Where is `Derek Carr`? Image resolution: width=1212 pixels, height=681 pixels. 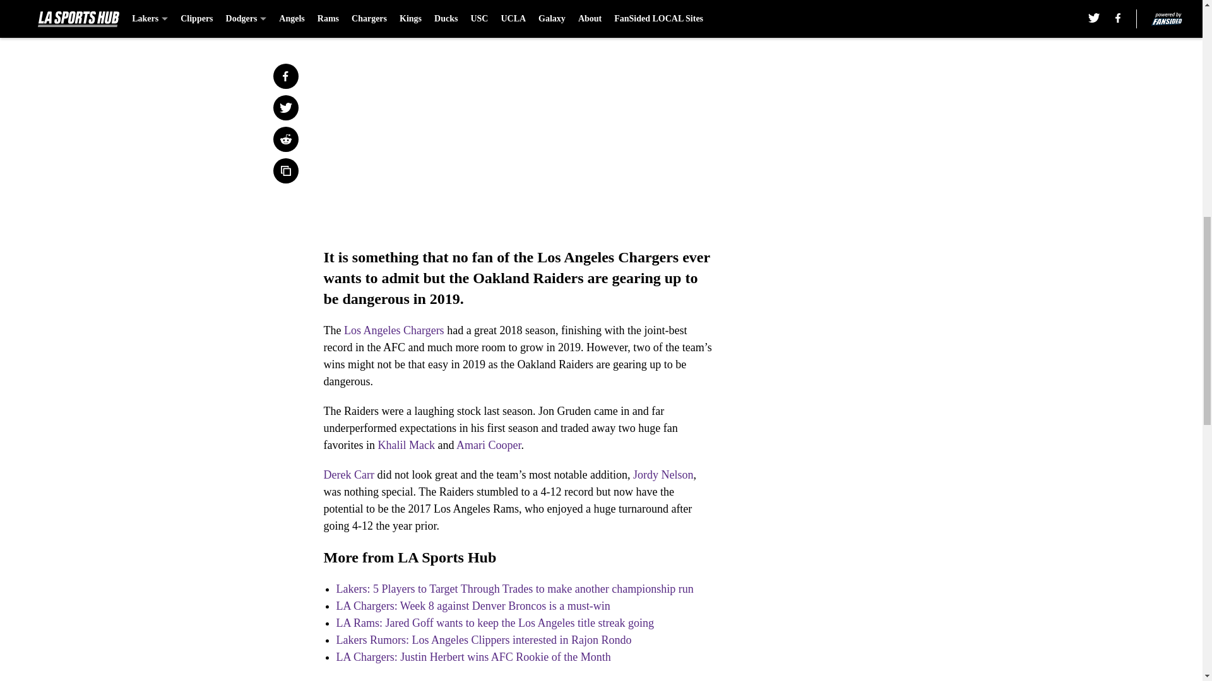
Derek Carr is located at coordinates (348, 474).